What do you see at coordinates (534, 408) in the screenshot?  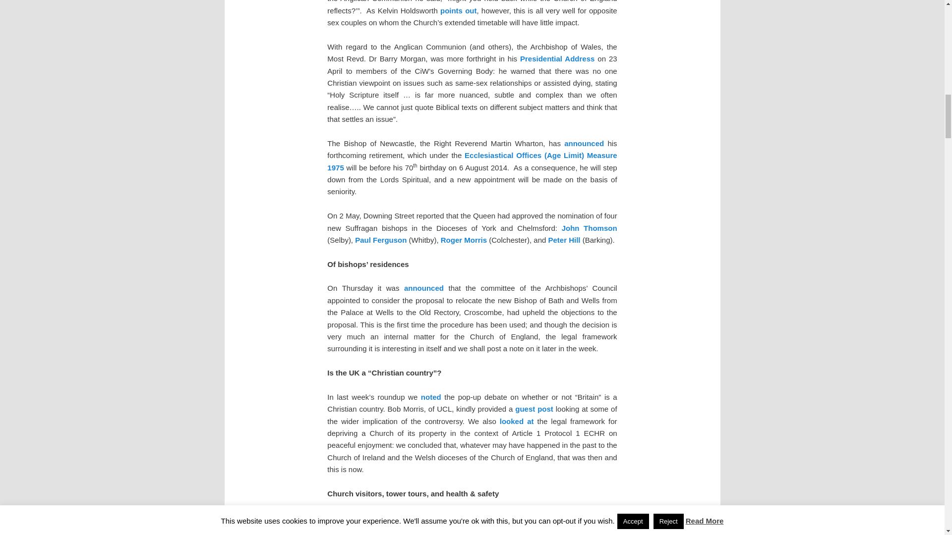 I see `guest post` at bounding box center [534, 408].